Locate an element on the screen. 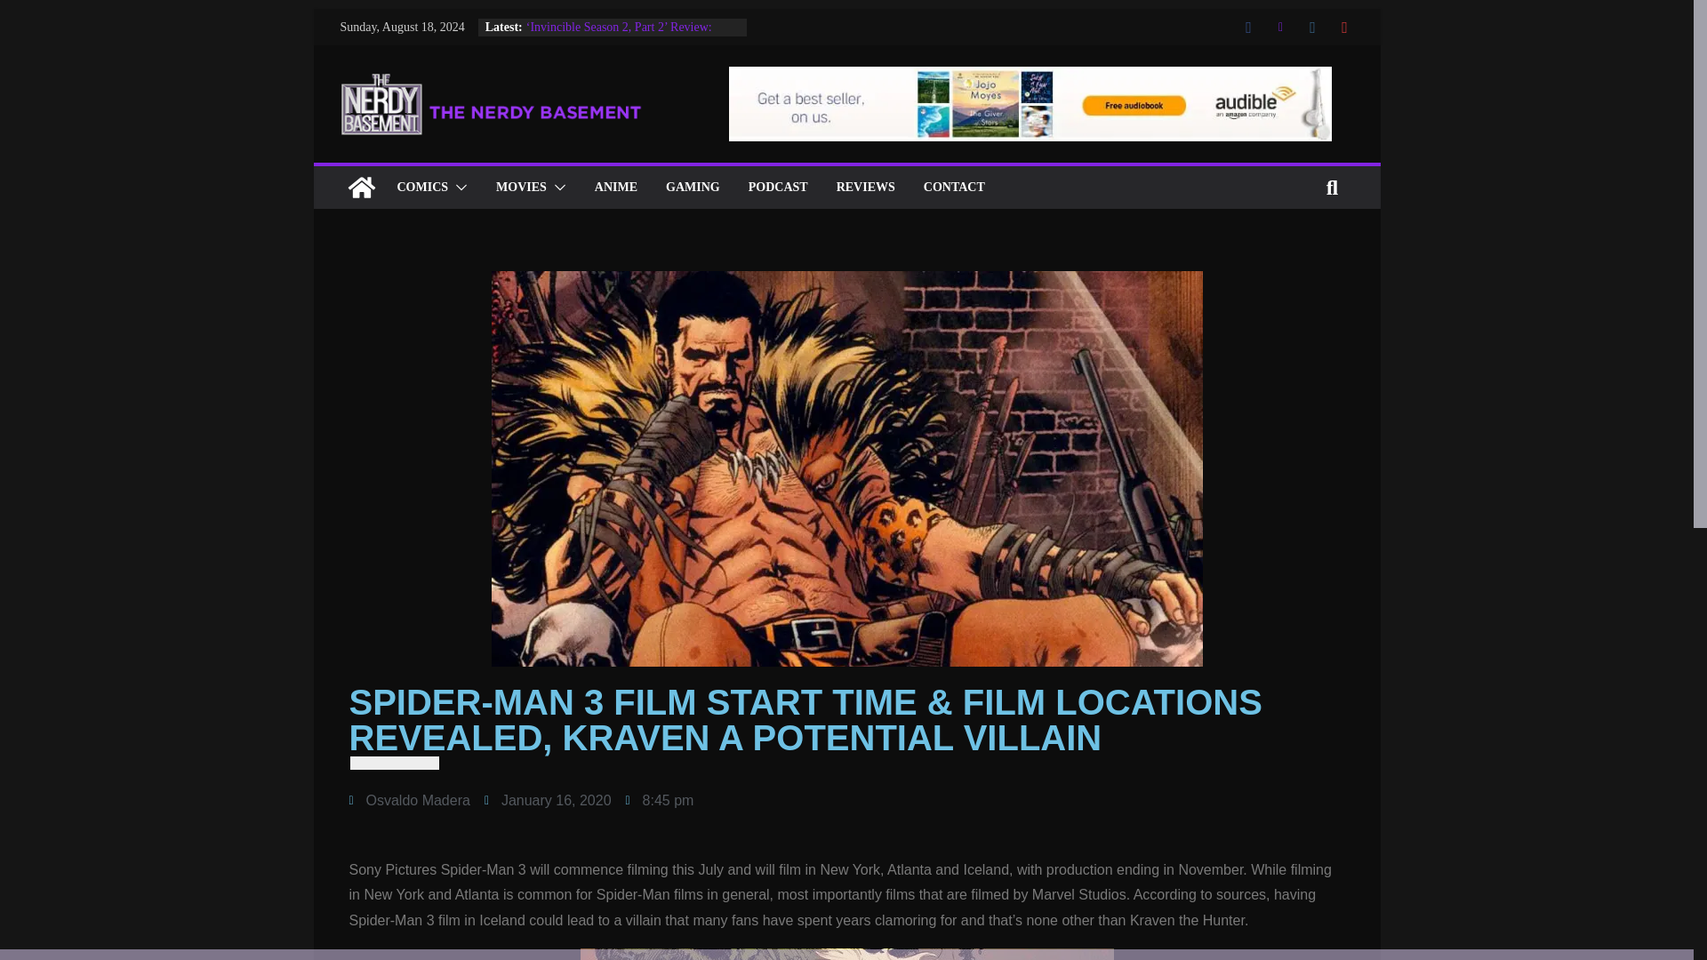 The width and height of the screenshot is (1707, 960). MOVIES is located at coordinates (521, 187).